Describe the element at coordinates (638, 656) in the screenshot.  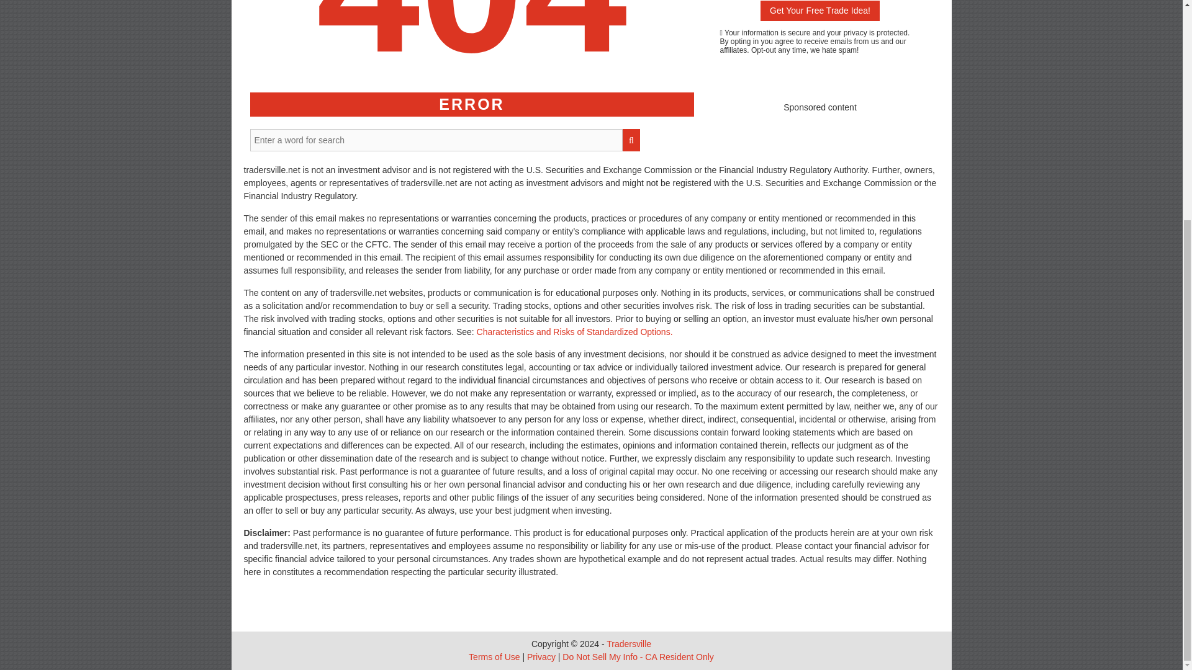
I see `Do Not Sell My Info - CA Resident Only` at that location.